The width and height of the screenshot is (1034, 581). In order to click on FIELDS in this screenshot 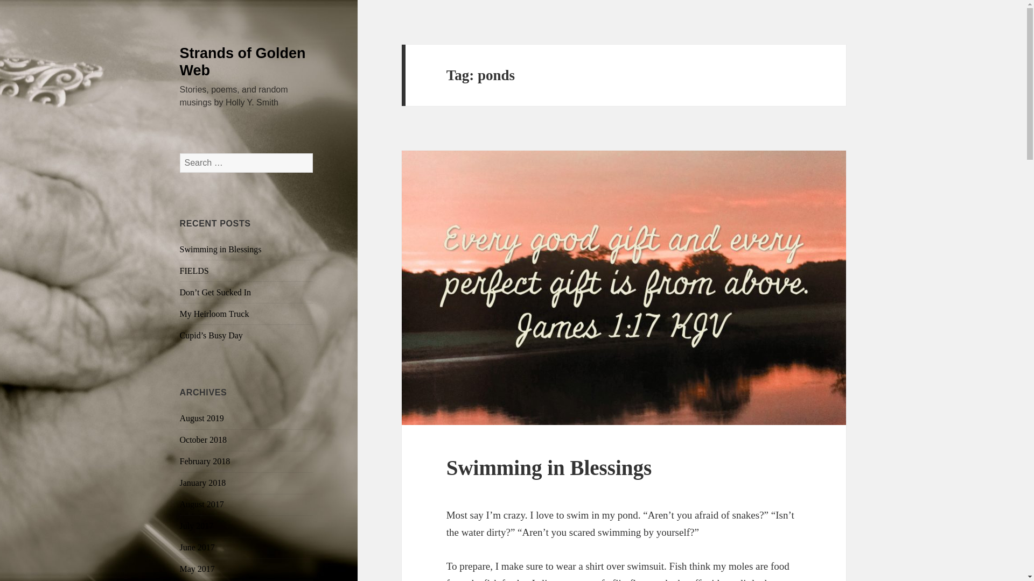, I will do `click(194, 270)`.